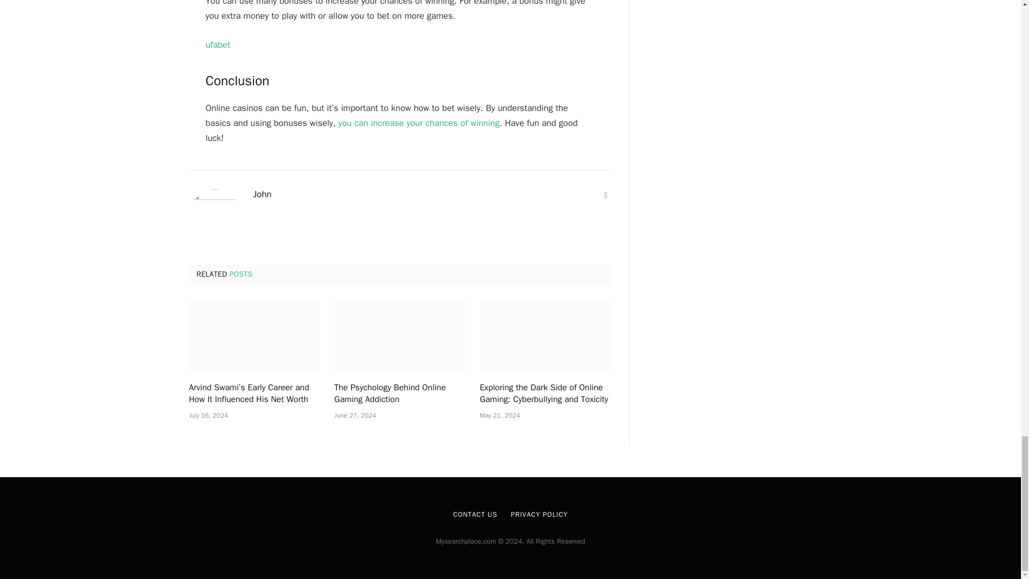  Describe the element at coordinates (262, 194) in the screenshot. I see `Posts by John` at that location.